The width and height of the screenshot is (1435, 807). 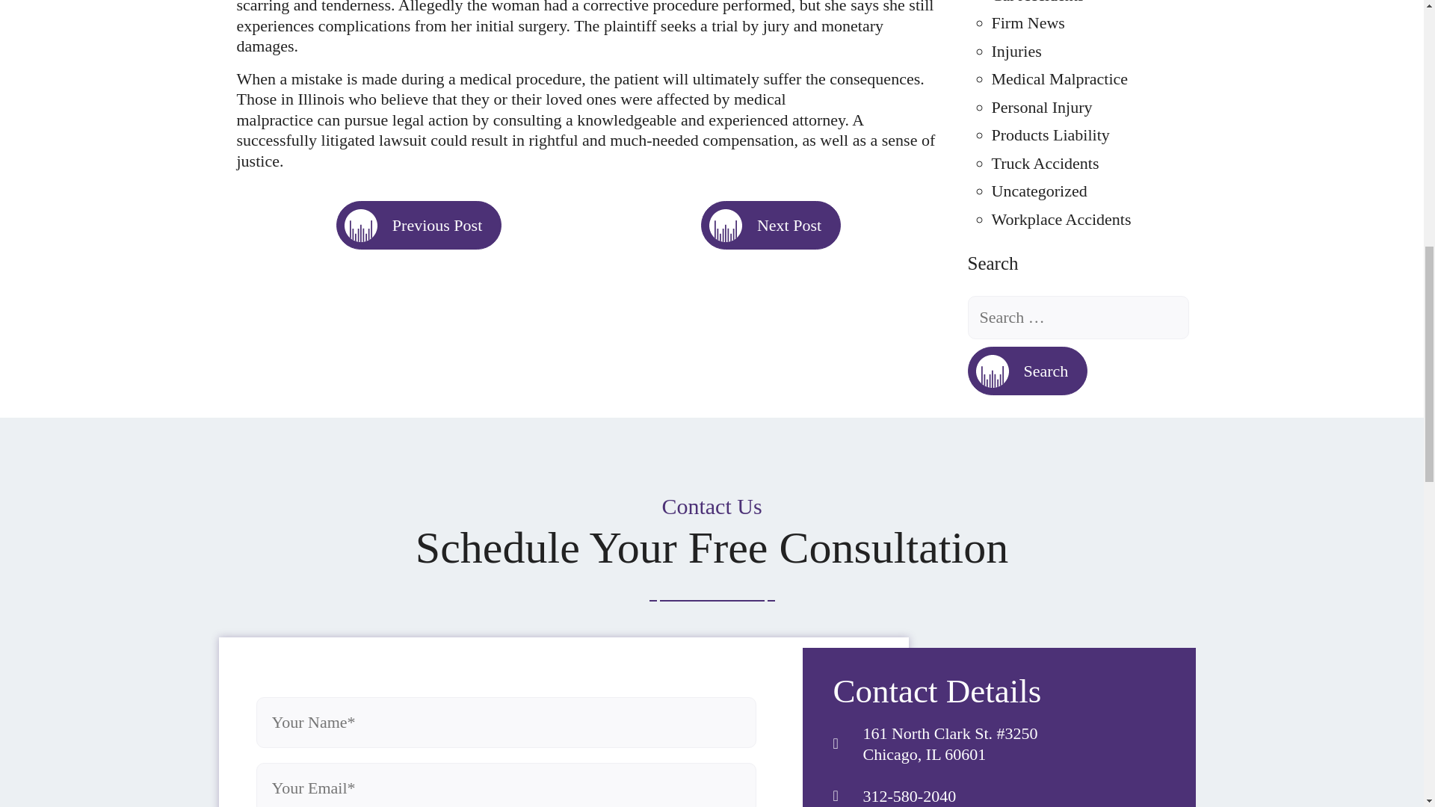 I want to click on Uncategorized, so click(x=1039, y=191).